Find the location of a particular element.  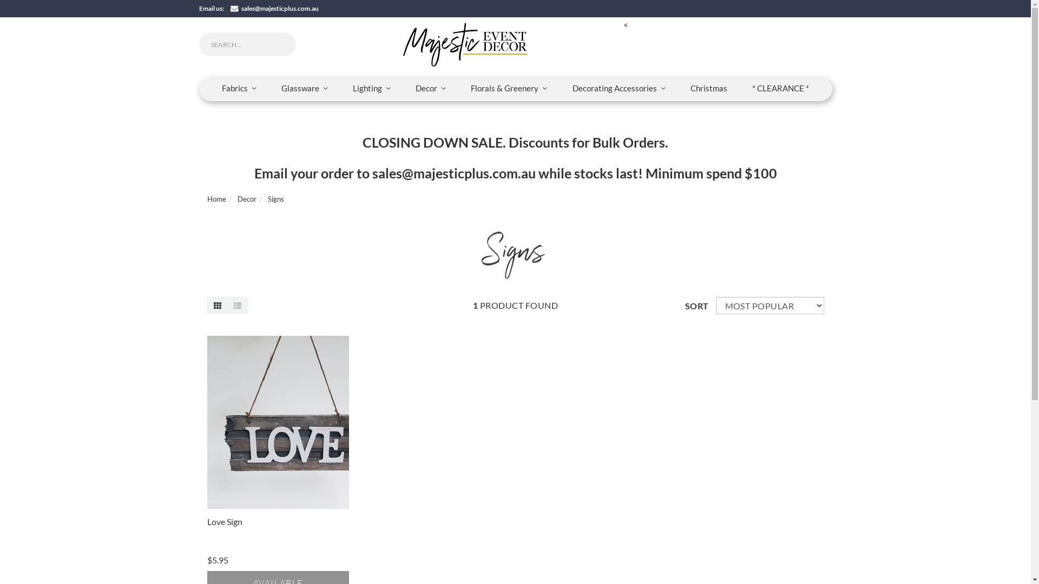

Decorating Accessories is located at coordinates (619, 89).